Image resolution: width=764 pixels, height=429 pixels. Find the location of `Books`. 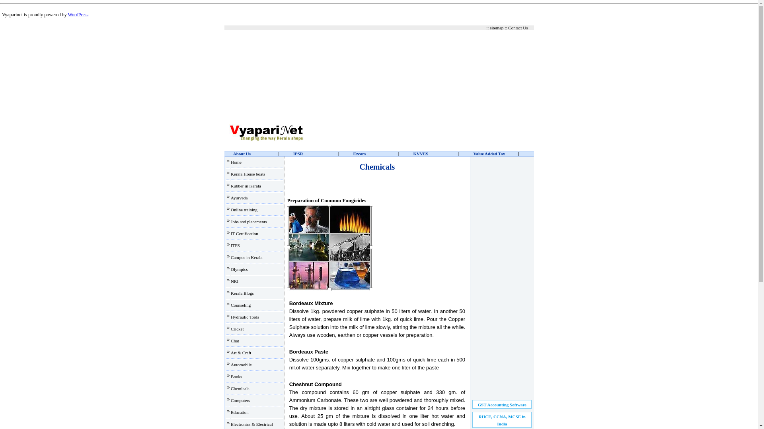

Books is located at coordinates (236, 376).